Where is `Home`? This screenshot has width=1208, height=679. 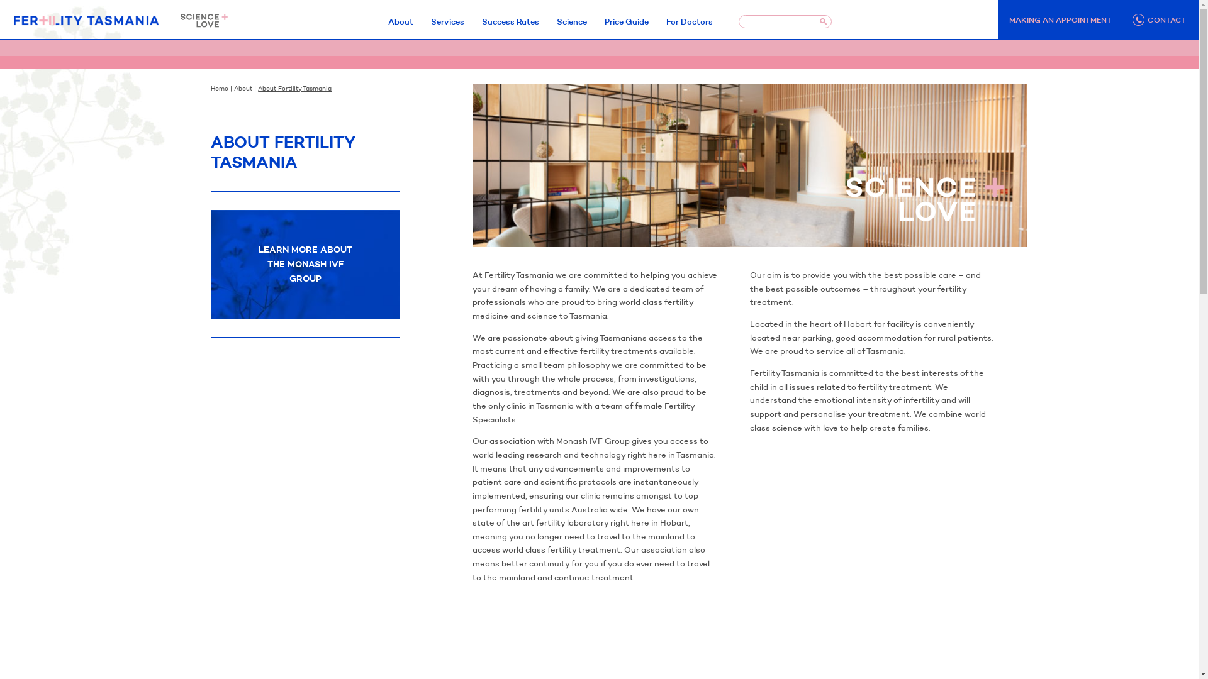
Home is located at coordinates (220, 88).